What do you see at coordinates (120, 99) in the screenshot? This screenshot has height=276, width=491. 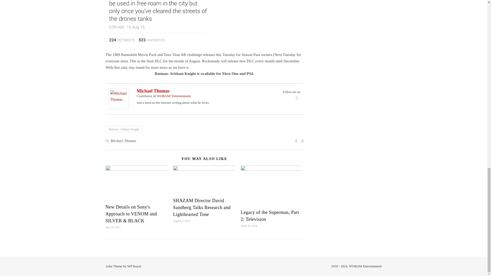 I see `Michael Thomas` at bounding box center [120, 99].